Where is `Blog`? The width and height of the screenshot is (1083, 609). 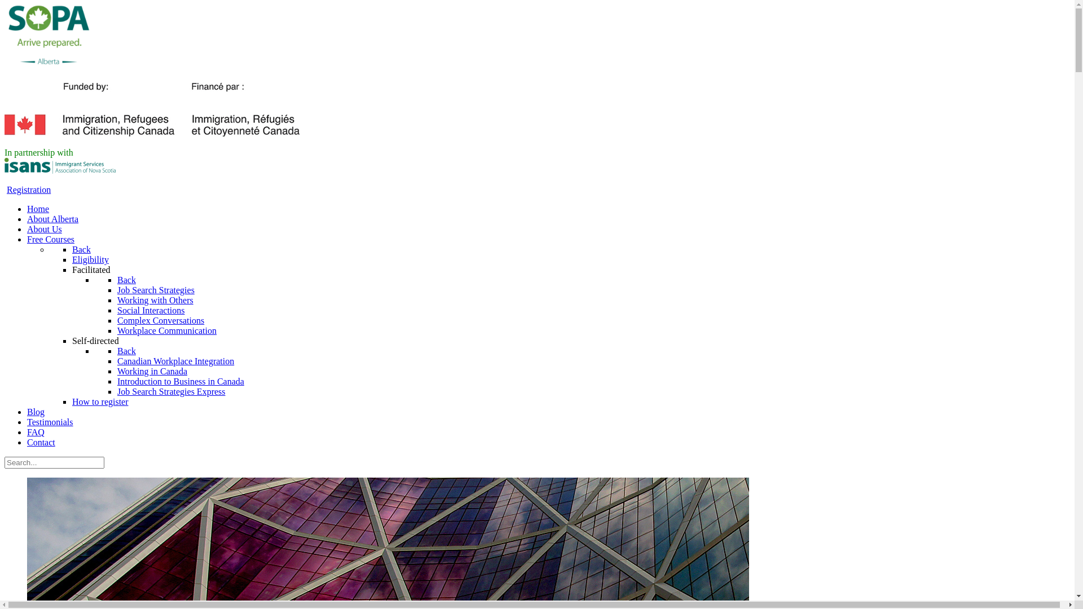
Blog is located at coordinates (36, 412).